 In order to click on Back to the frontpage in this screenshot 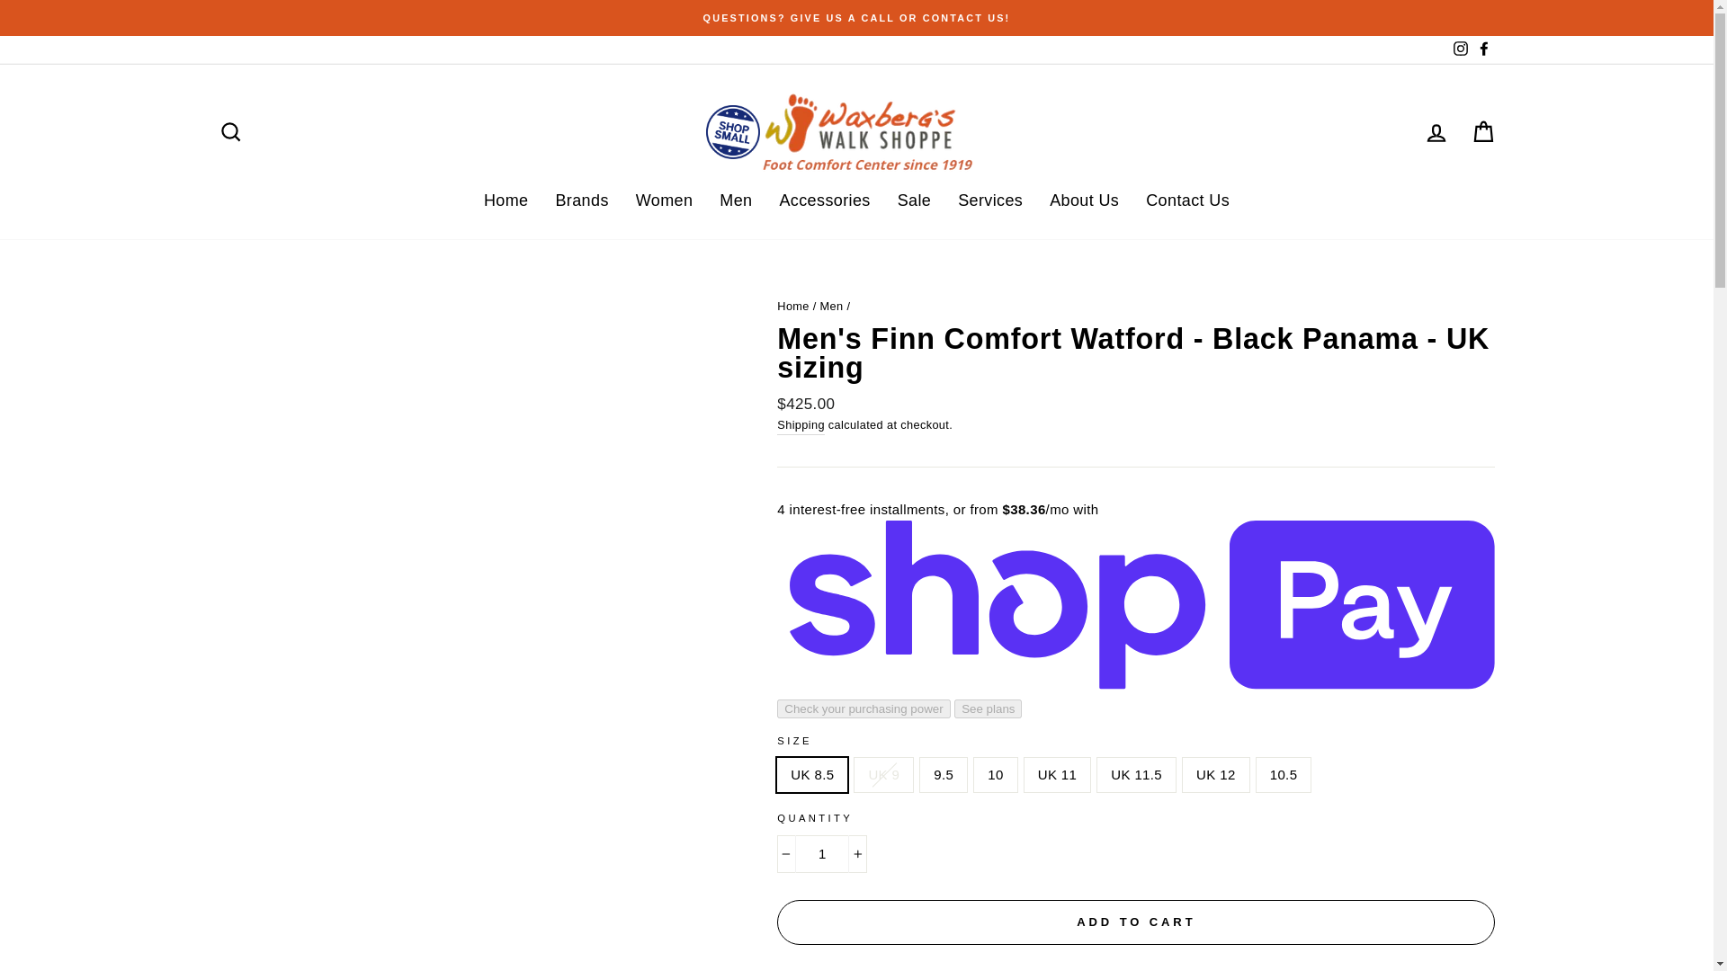, I will do `click(793, 306)`.